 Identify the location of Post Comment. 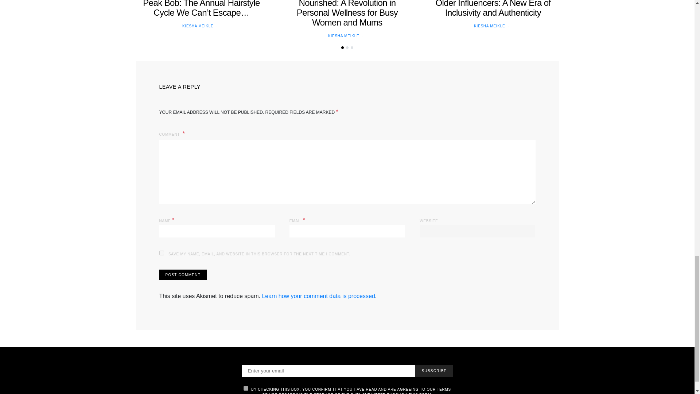
(182, 274).